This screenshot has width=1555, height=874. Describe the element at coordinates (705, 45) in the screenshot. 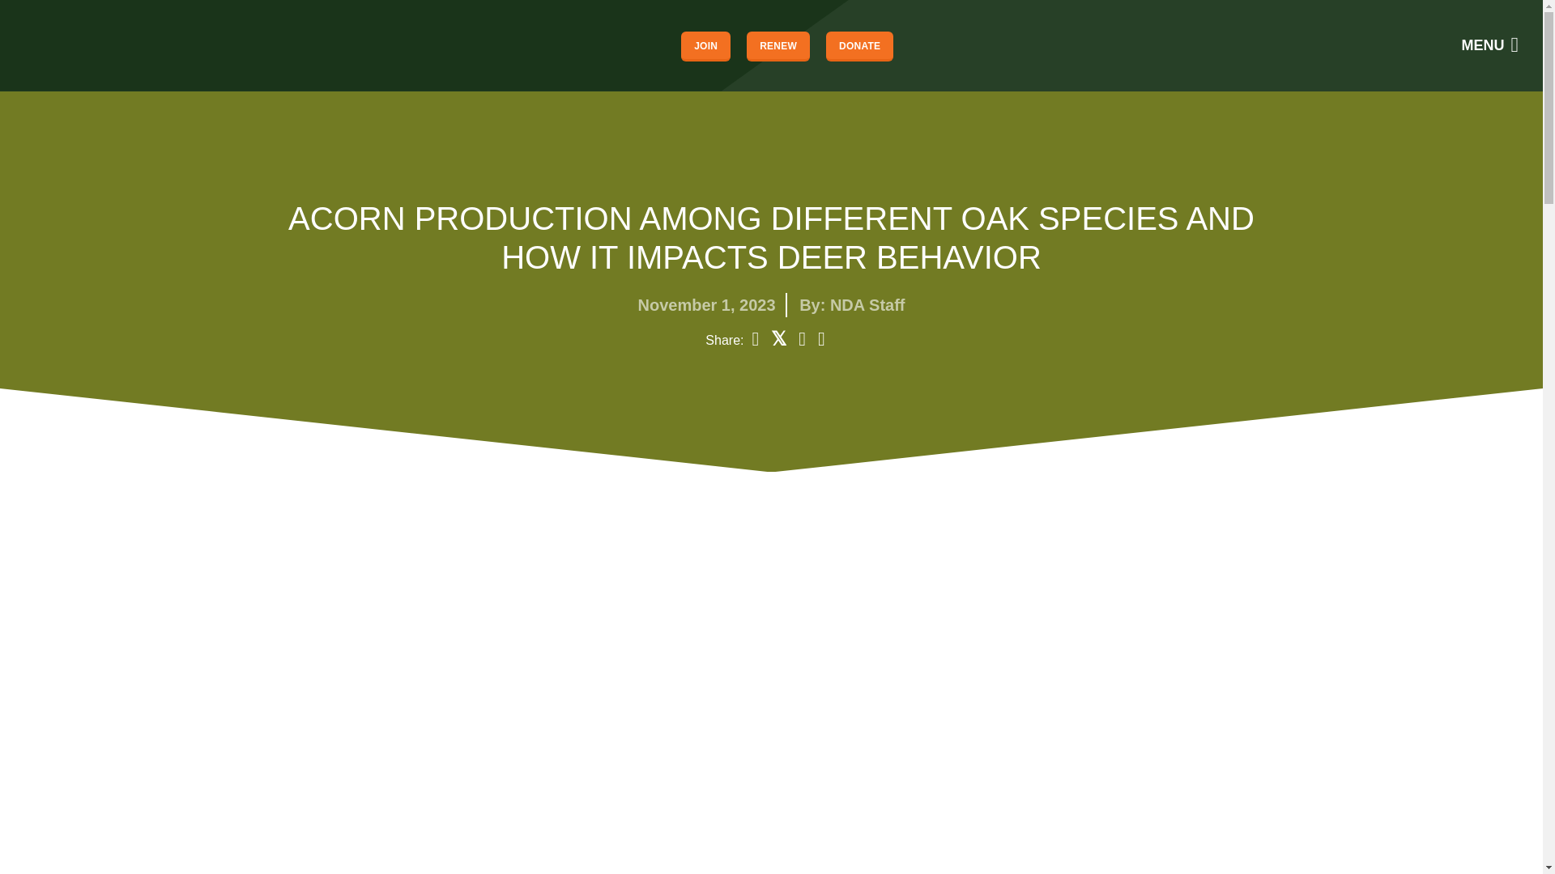

I see `JOIN` at that location.